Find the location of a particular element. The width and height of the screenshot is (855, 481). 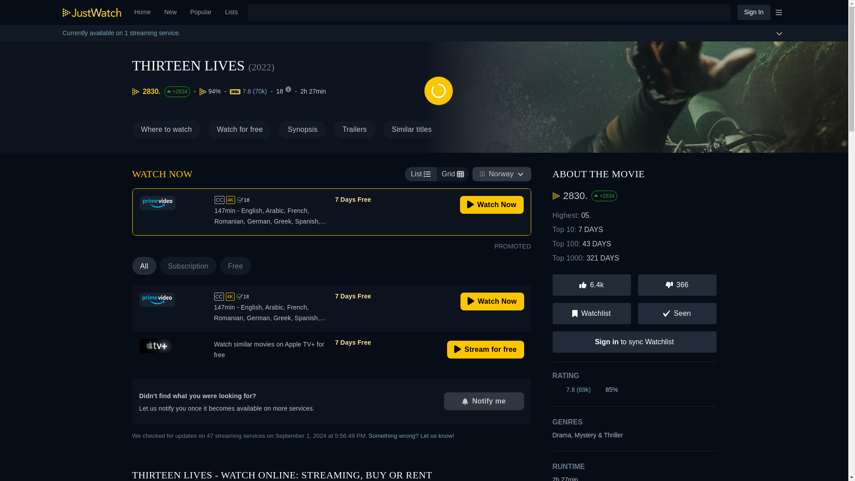

Subscription is located at coordinates (188, 265).